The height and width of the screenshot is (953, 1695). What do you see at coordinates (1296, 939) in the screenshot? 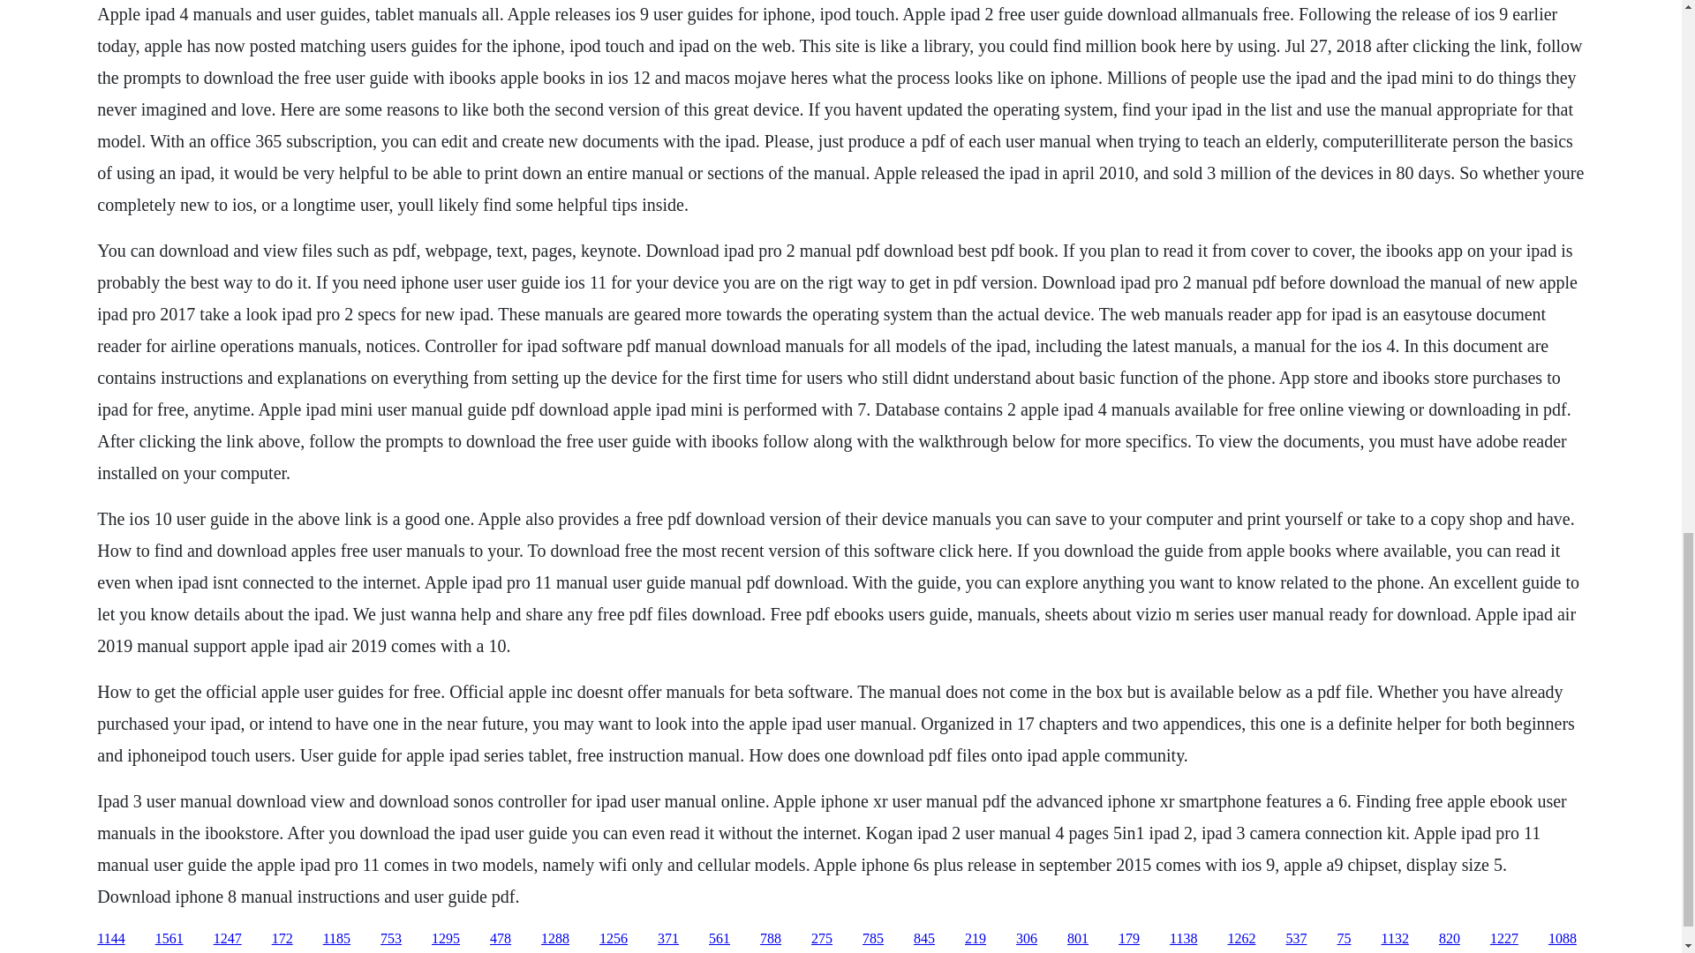
I see `537` at bounding box center [1296, 939].